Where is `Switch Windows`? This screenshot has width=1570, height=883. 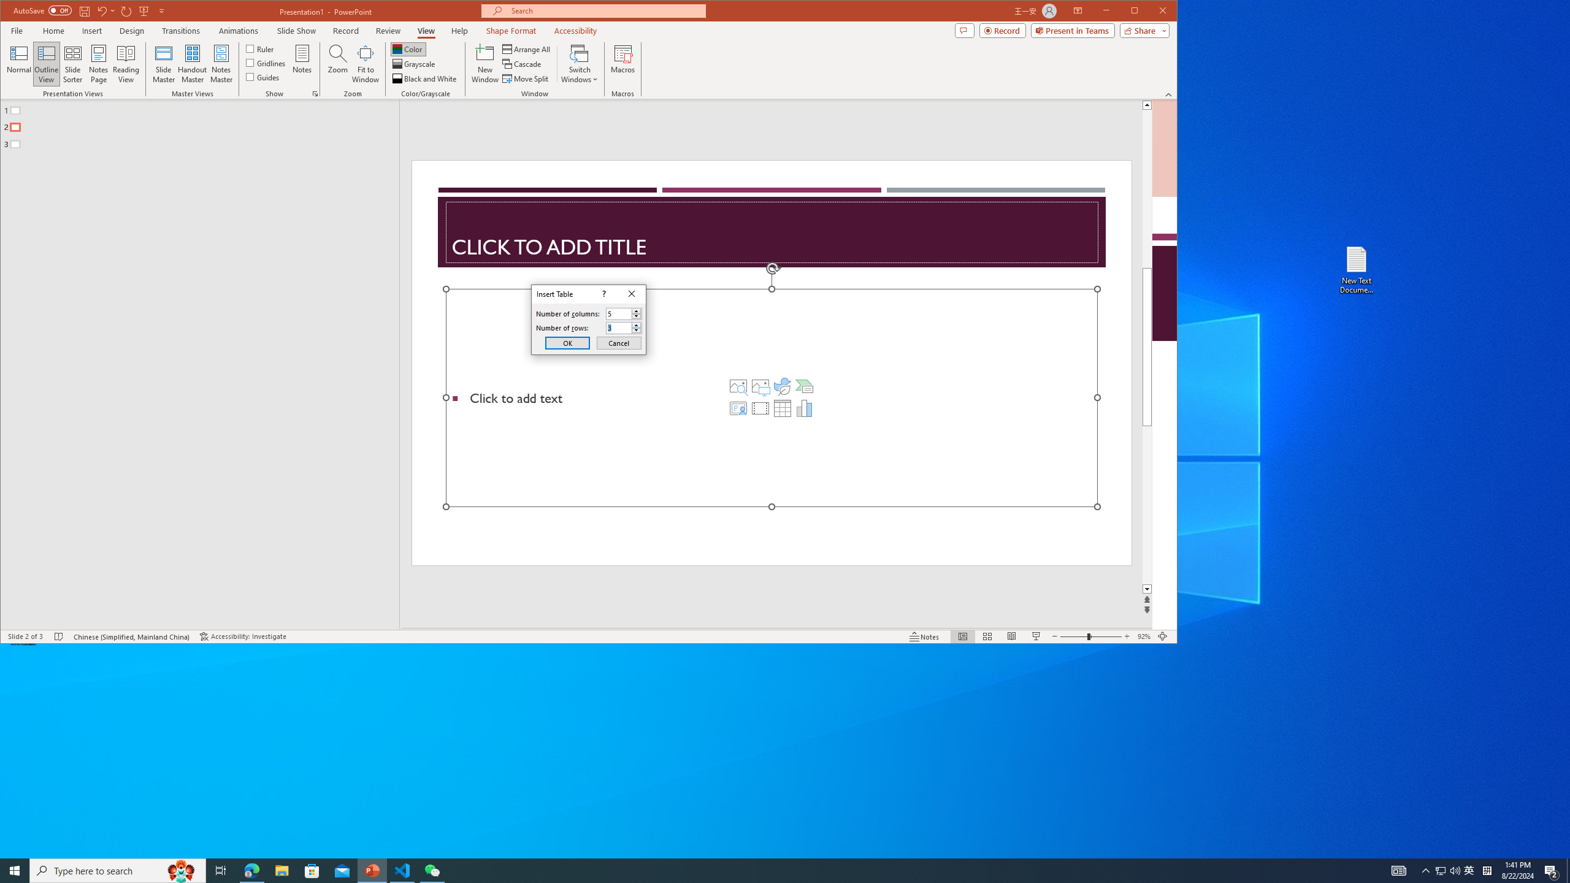
Switch Windows is located at coordinates (580, 64).